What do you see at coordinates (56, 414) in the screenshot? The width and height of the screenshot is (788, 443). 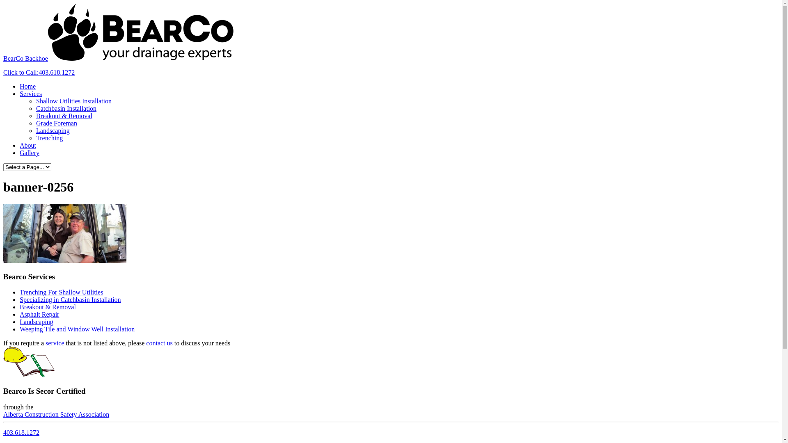 I see `Alberta Construction Safety Association` at bounding box center [56, 414].